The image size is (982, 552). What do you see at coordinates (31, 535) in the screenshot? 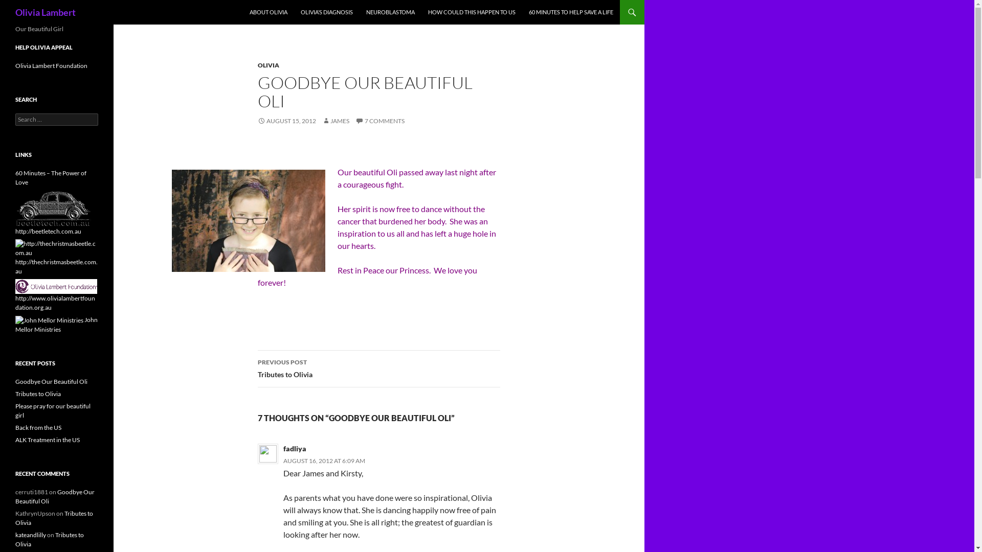
I see `kateandlilly` at bounding box center [31, 535].